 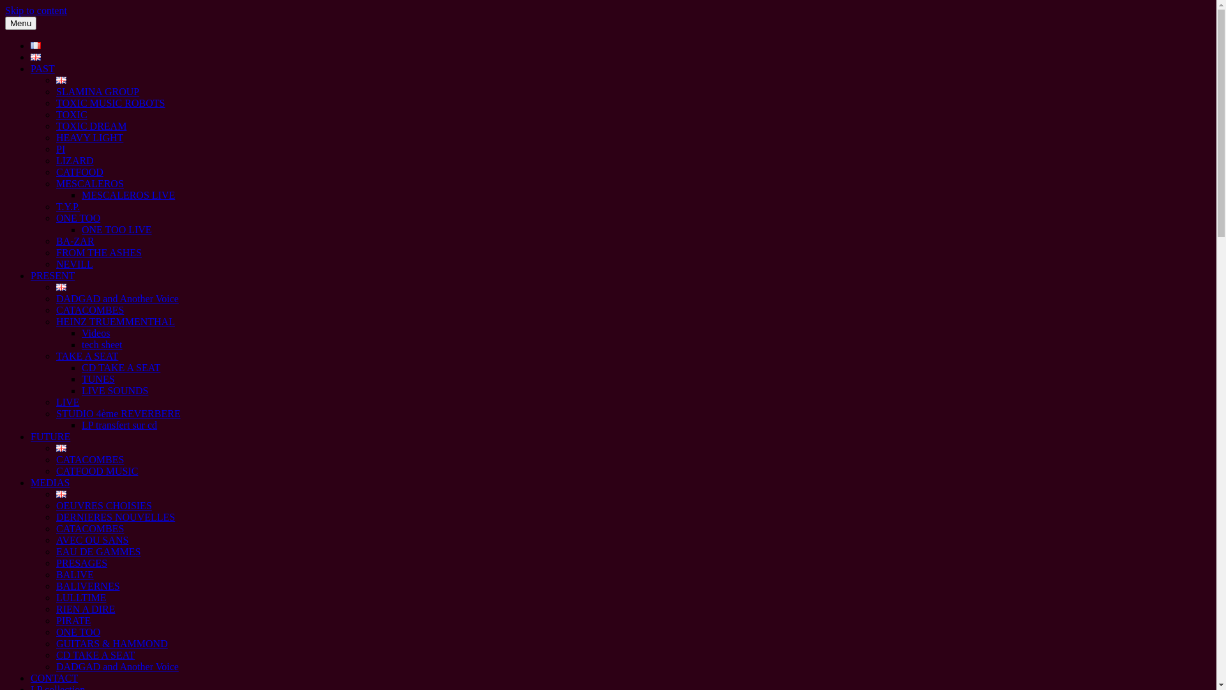 What do you see at coordinates (98, 379) in the screenshot?
I see `TUNES` at bounding box center [98, 379].